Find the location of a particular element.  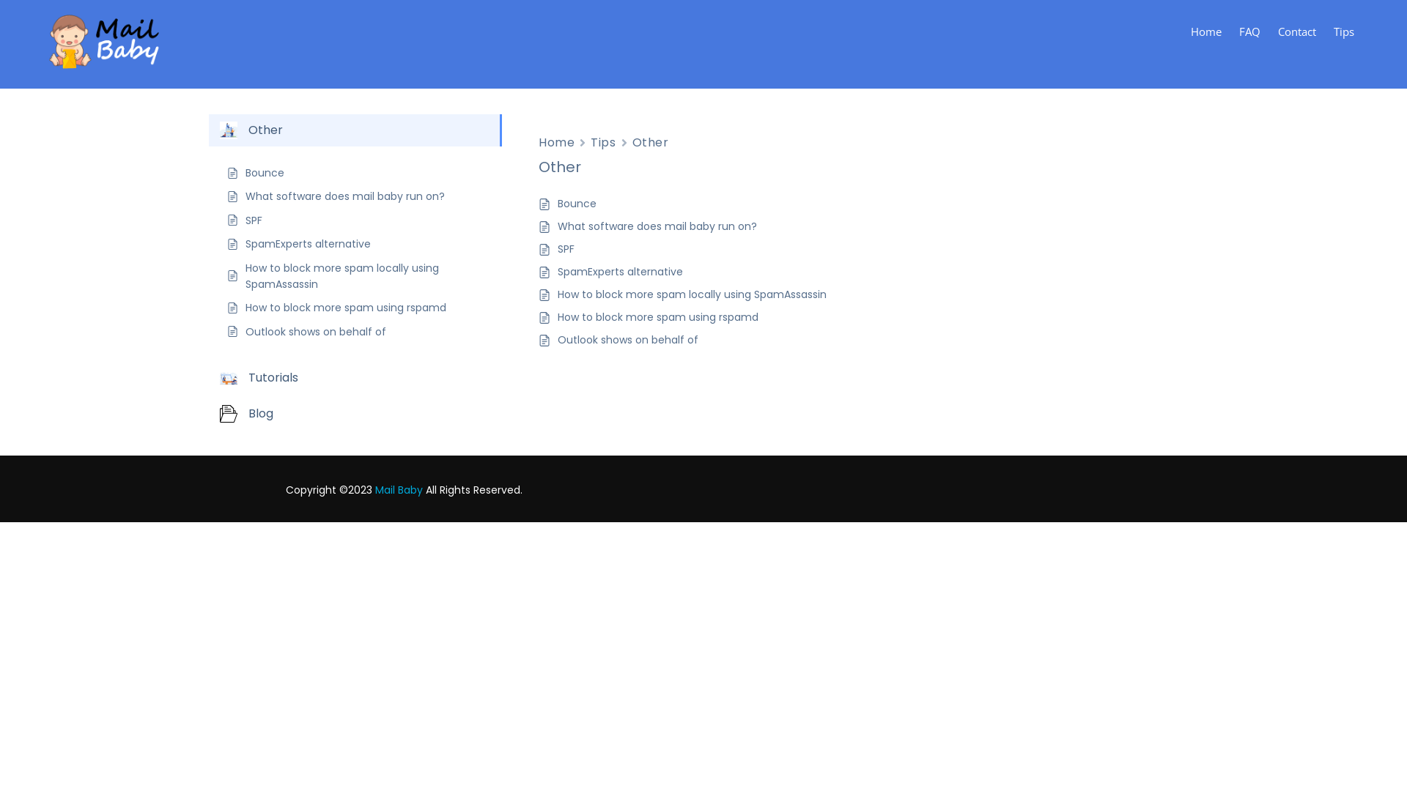

Mail Baby is located at coordinates (399, 490).